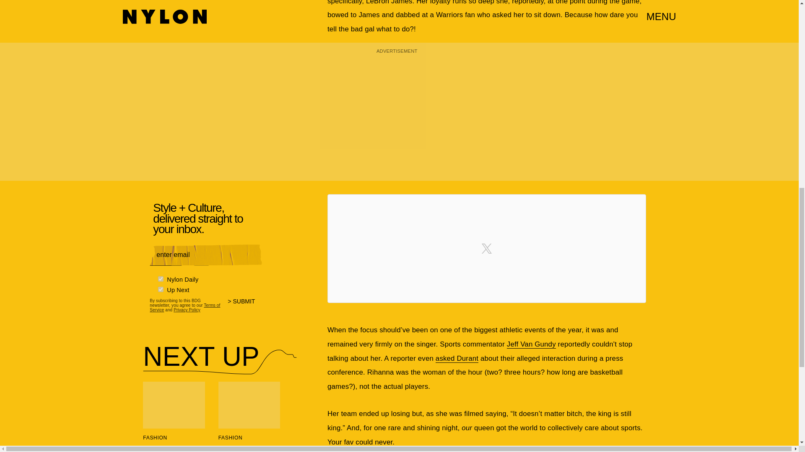 Image resolution: width=805 pixels, height=452 pixels. Describe the element at coordinates (532, 344) in the screenshot. I see `Jeff Van Gundy` at that location.